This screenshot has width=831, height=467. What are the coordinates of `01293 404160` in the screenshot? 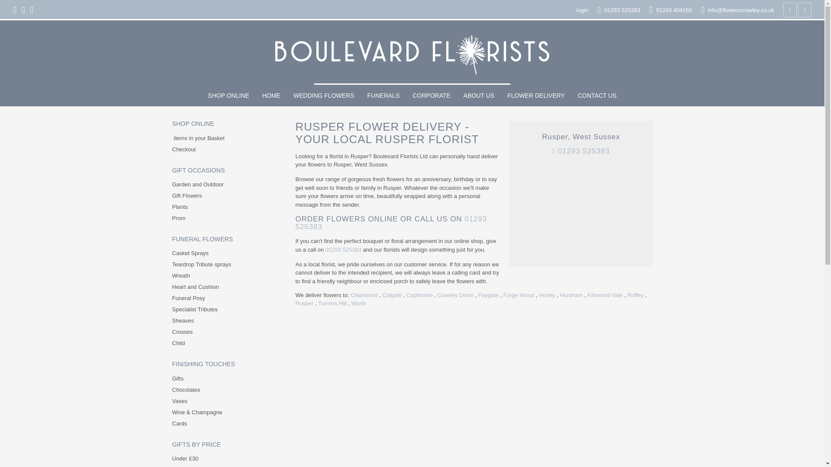 It's located at (670, 10).